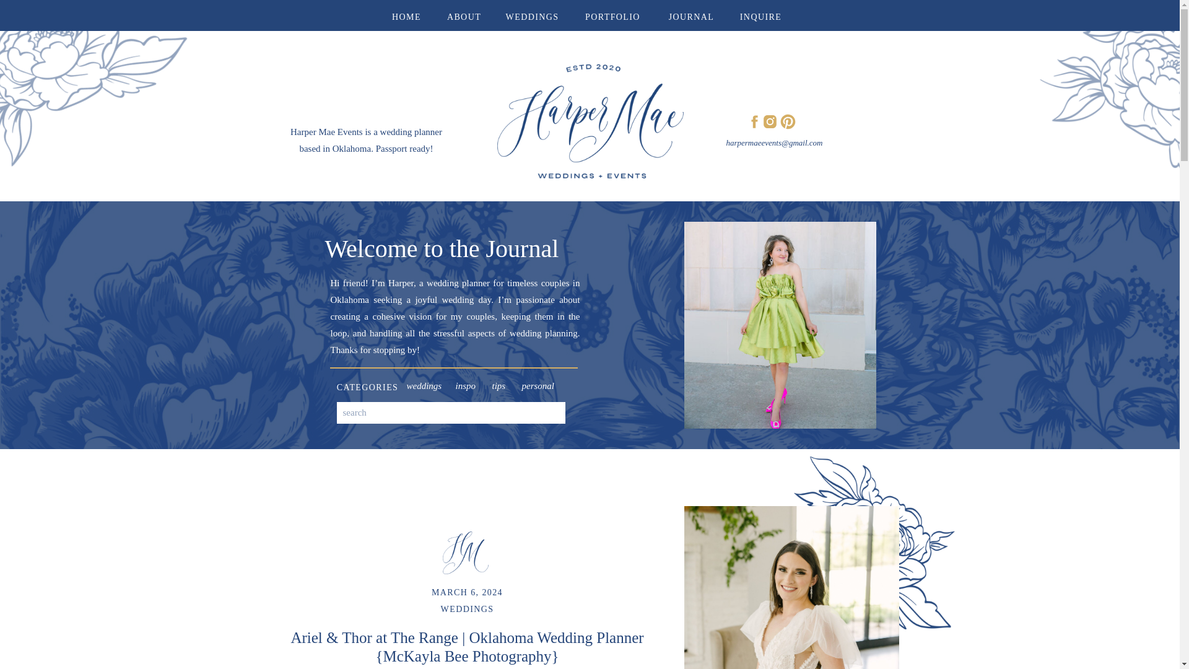  I want to click on INQUIRE, so click(760, 15).